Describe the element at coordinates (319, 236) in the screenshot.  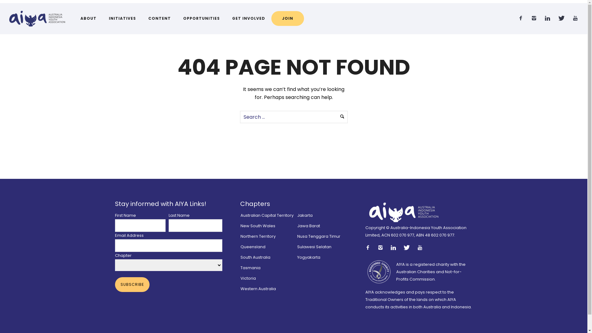
I see `Nusa Tenggara Timur` at that location.